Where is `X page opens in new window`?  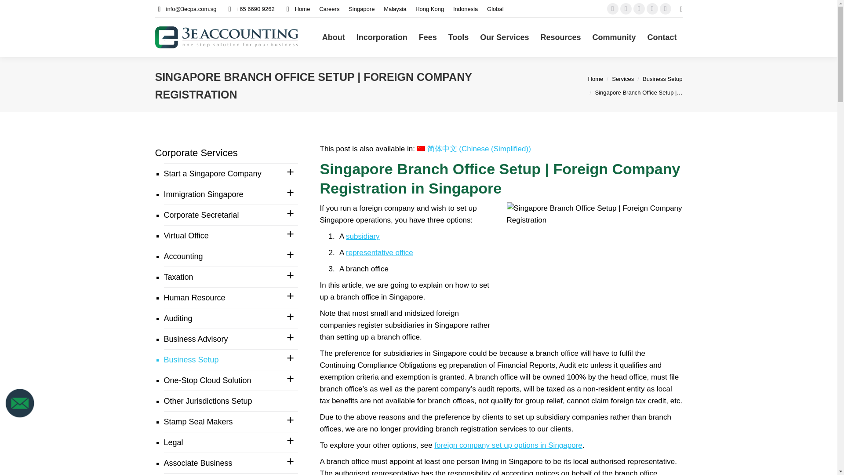 X page opens in new window is located at coordinates (626, 9).